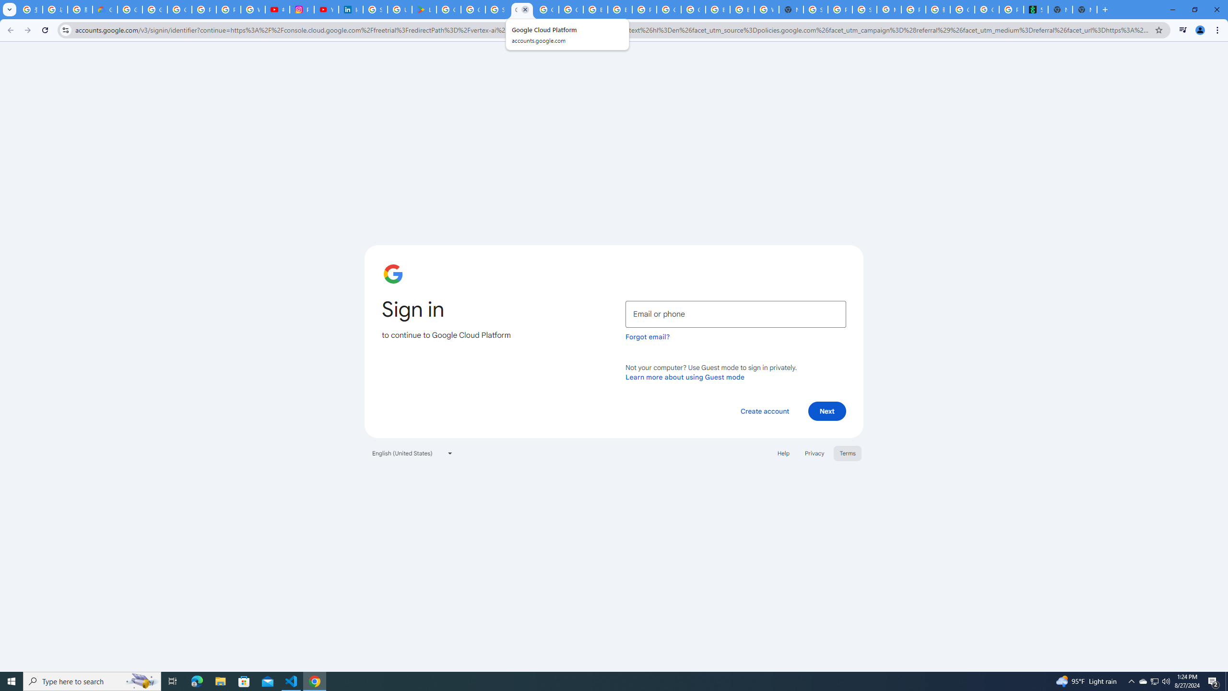  What do you see at coordinates (827, 411) in the screenshot?
I see `Next` at bounding box center [827, 411].